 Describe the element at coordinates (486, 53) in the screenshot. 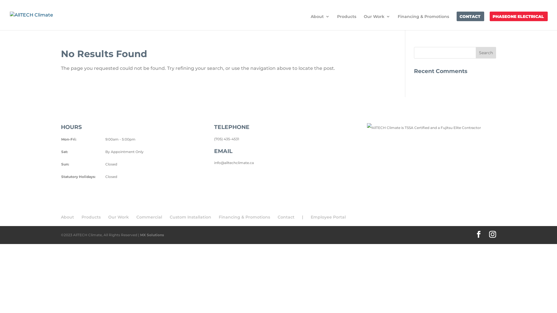

I see `Search` at that location.